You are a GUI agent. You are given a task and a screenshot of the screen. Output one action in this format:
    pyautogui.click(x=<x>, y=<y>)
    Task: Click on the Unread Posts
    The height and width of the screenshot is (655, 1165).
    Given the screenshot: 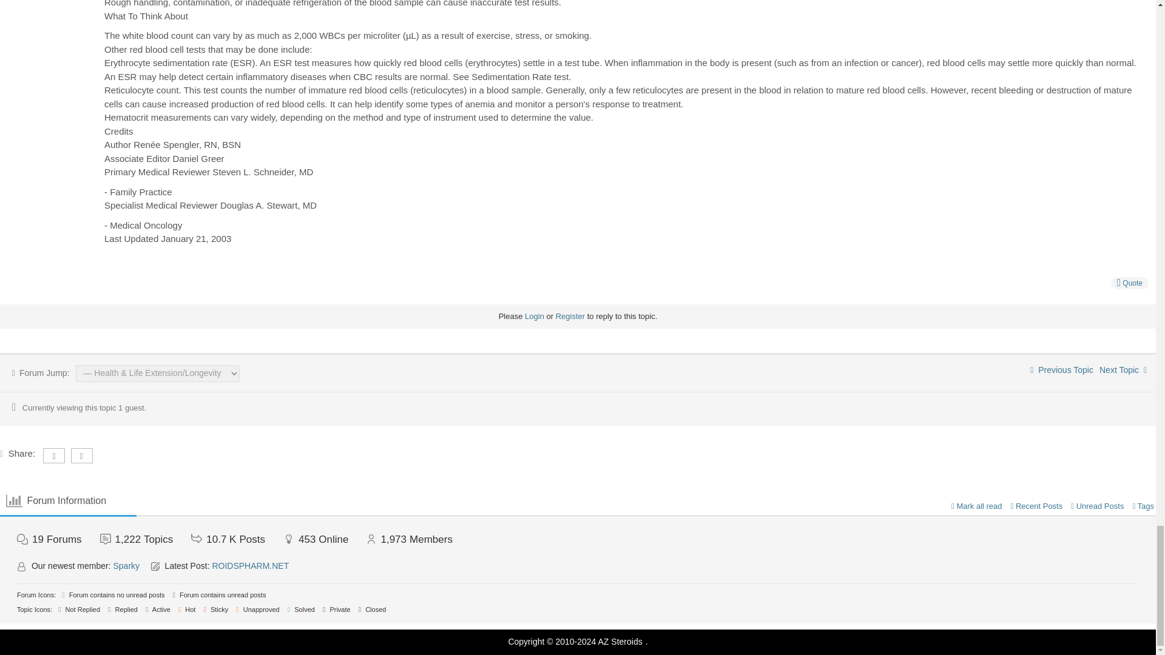 What is the action you would take?
    pyautogui.click(x=1097, y=506)
    